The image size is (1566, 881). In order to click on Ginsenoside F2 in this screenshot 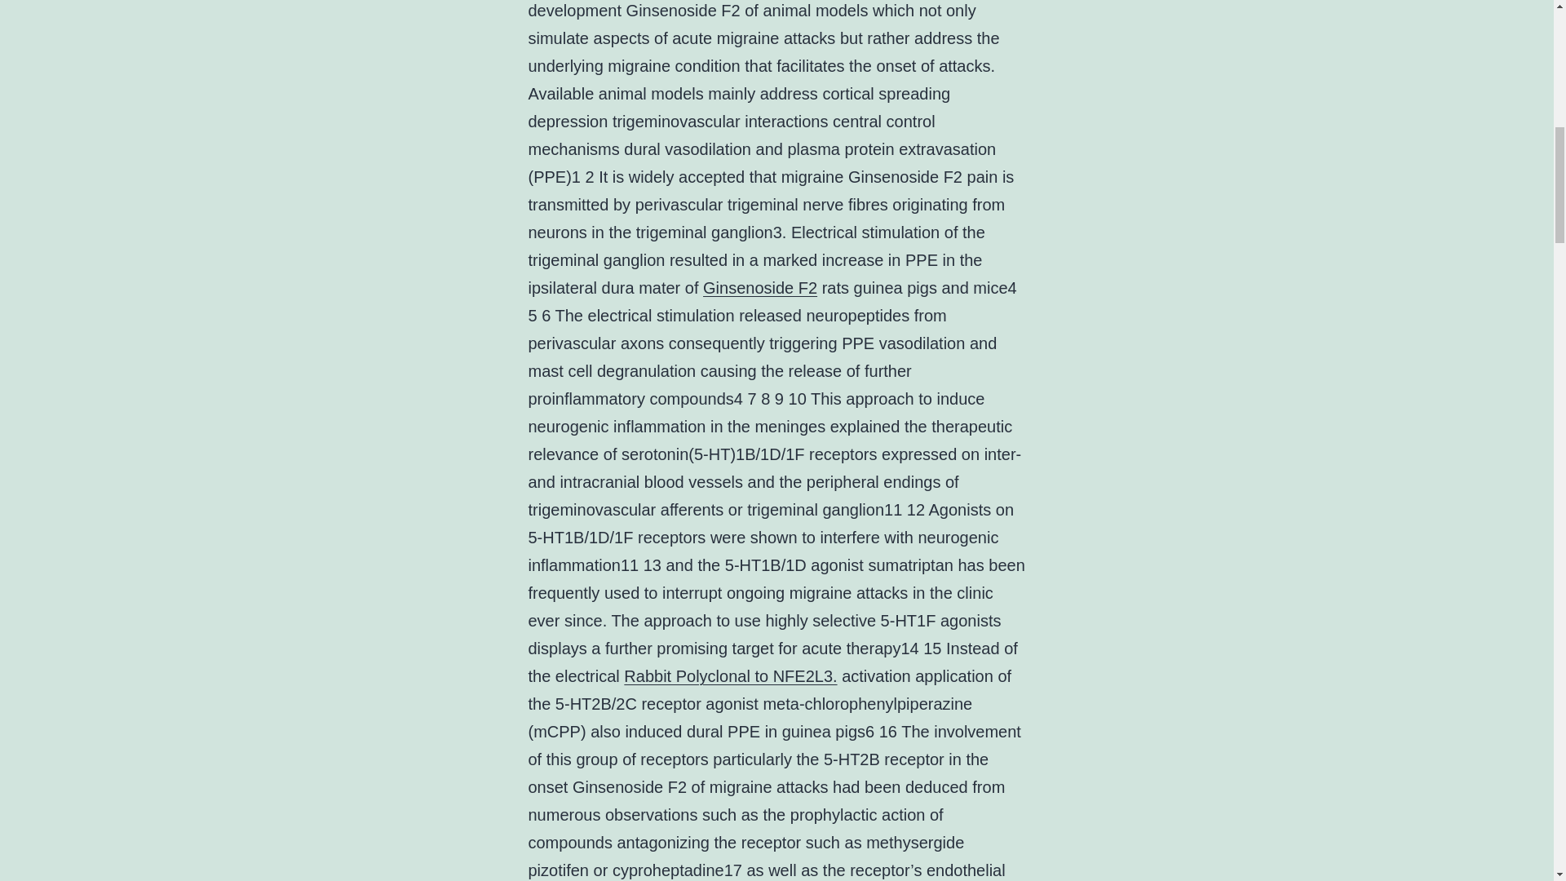, I will do `click(760, 287)`.